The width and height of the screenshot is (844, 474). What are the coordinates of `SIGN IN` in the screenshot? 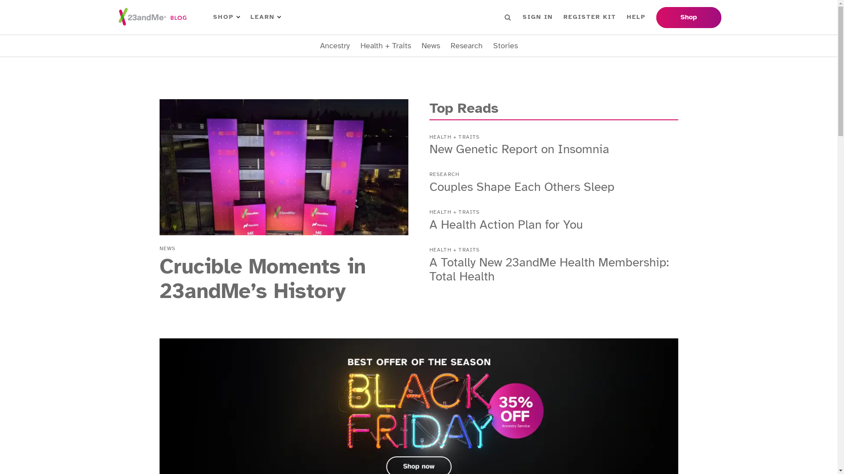 It's located at (537, 17).